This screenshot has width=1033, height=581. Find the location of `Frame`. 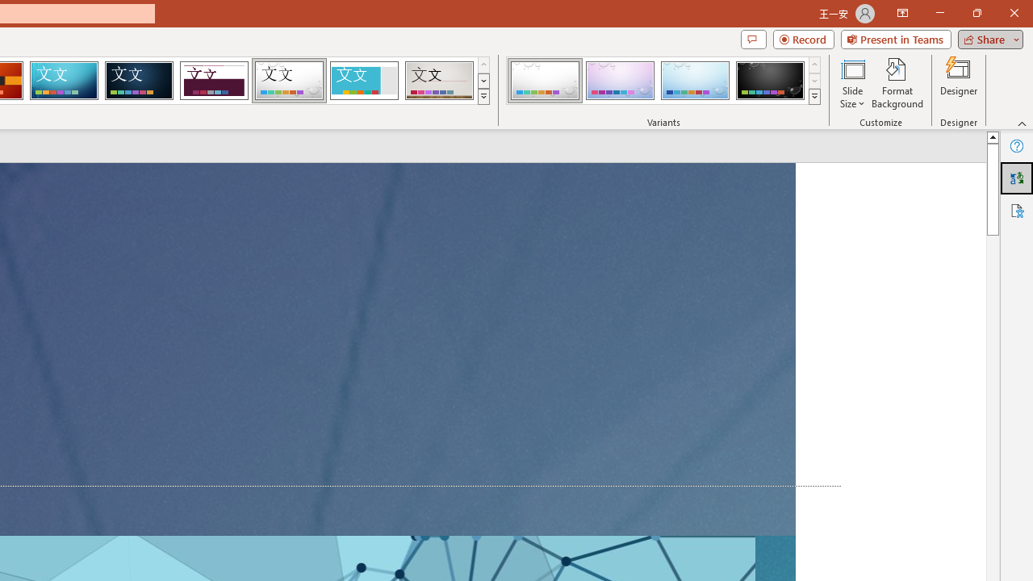

Frame is located at coordinates (363, 81).